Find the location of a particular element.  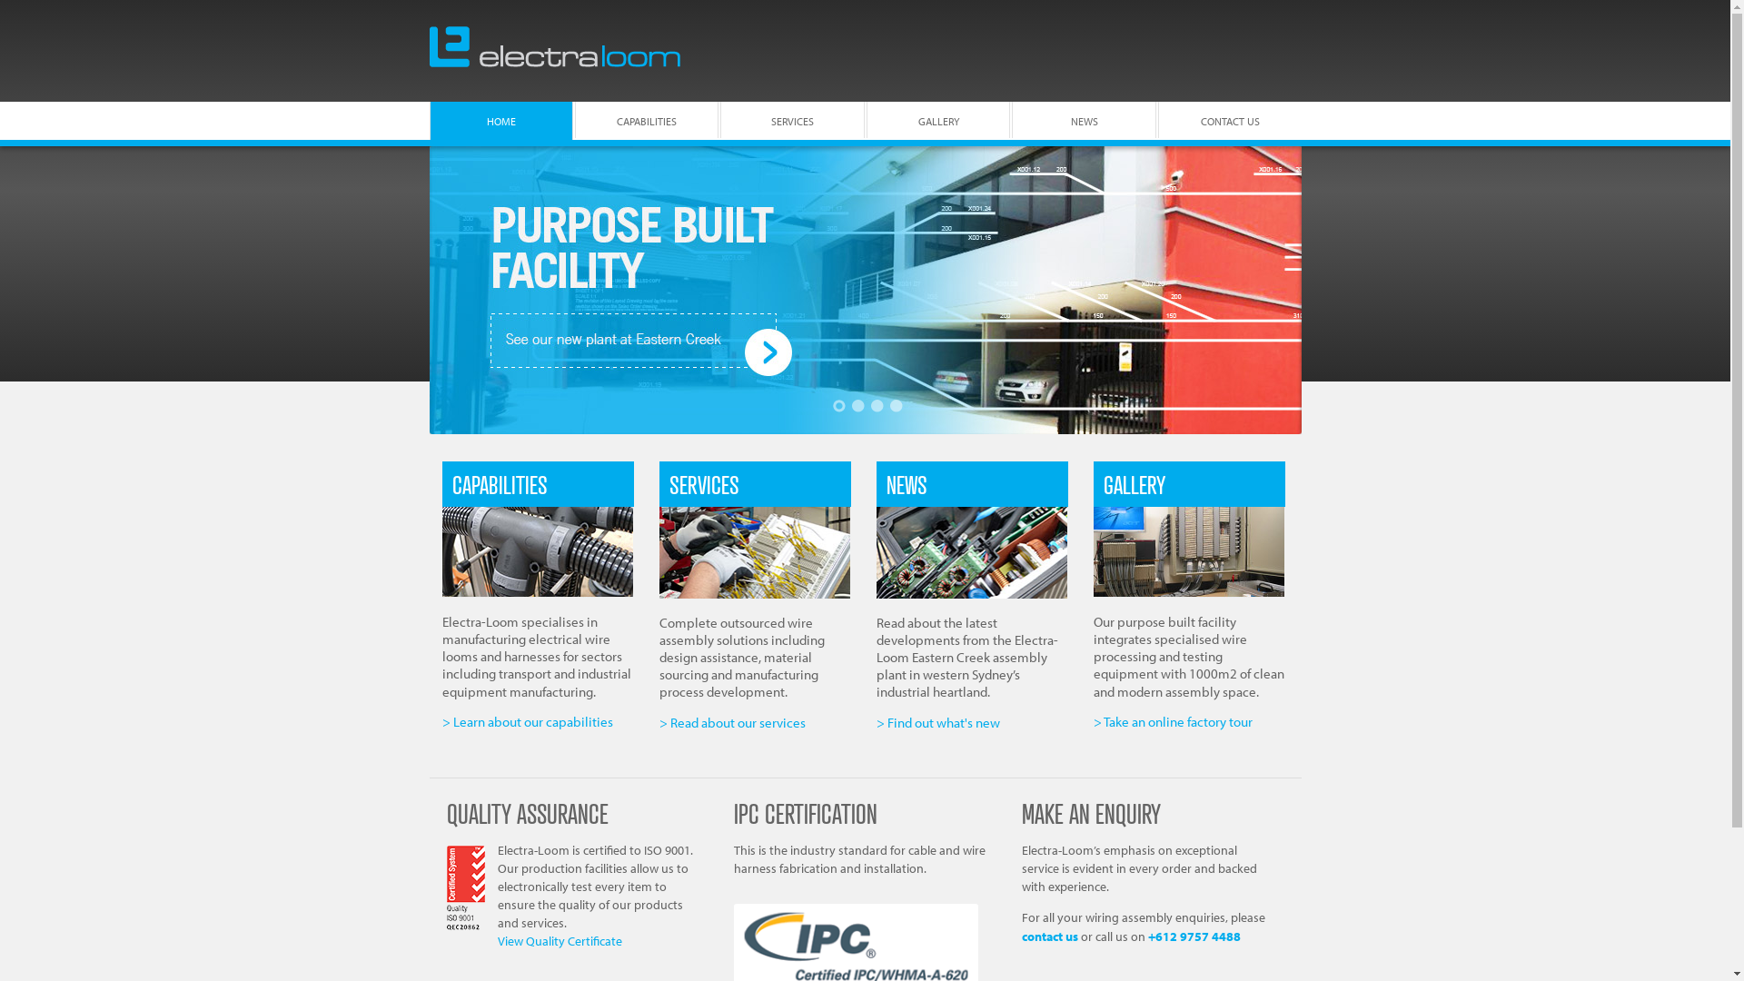

2 is located at coordinates (858, 406).